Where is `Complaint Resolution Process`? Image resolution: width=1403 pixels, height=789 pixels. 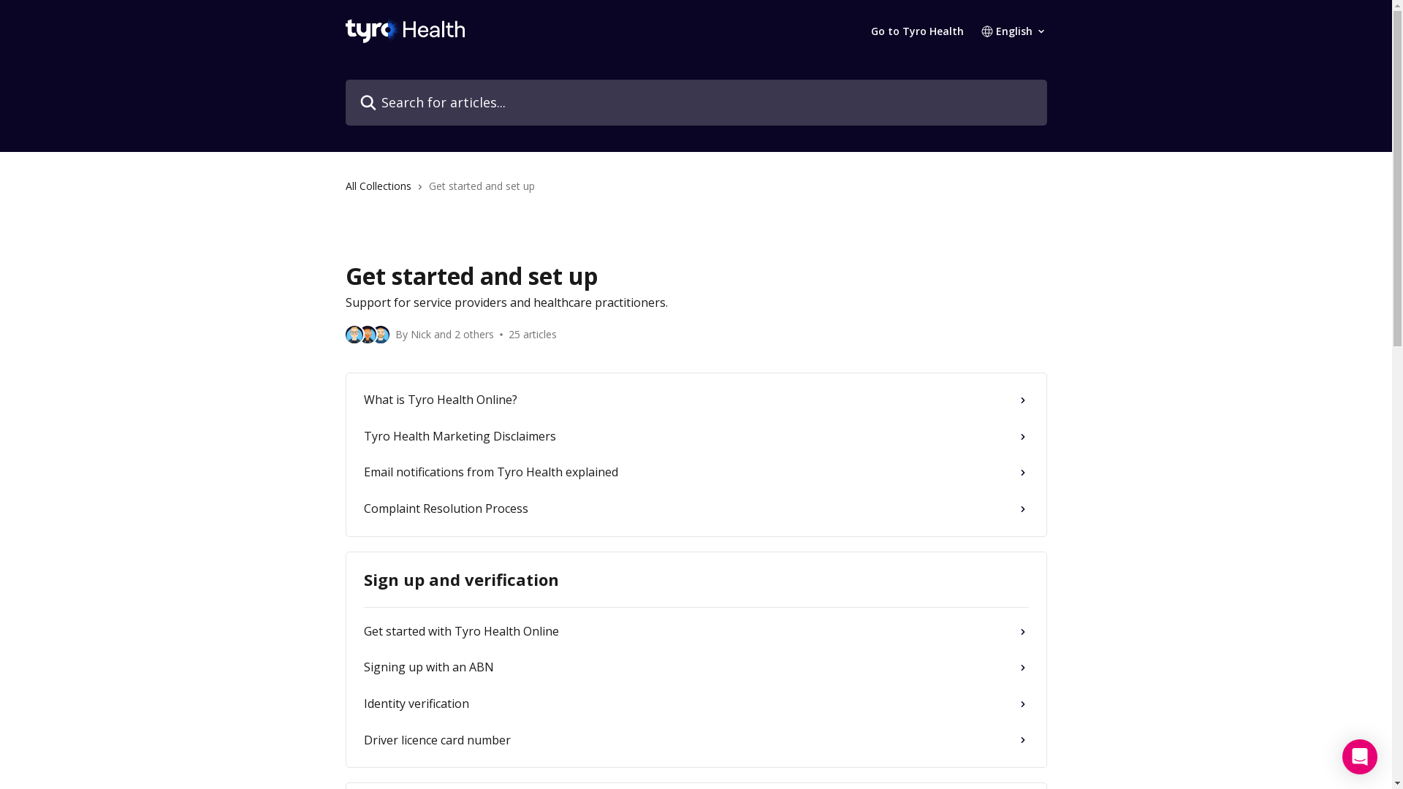 Complaint Resolution Process is located at coordinates (696, 509).